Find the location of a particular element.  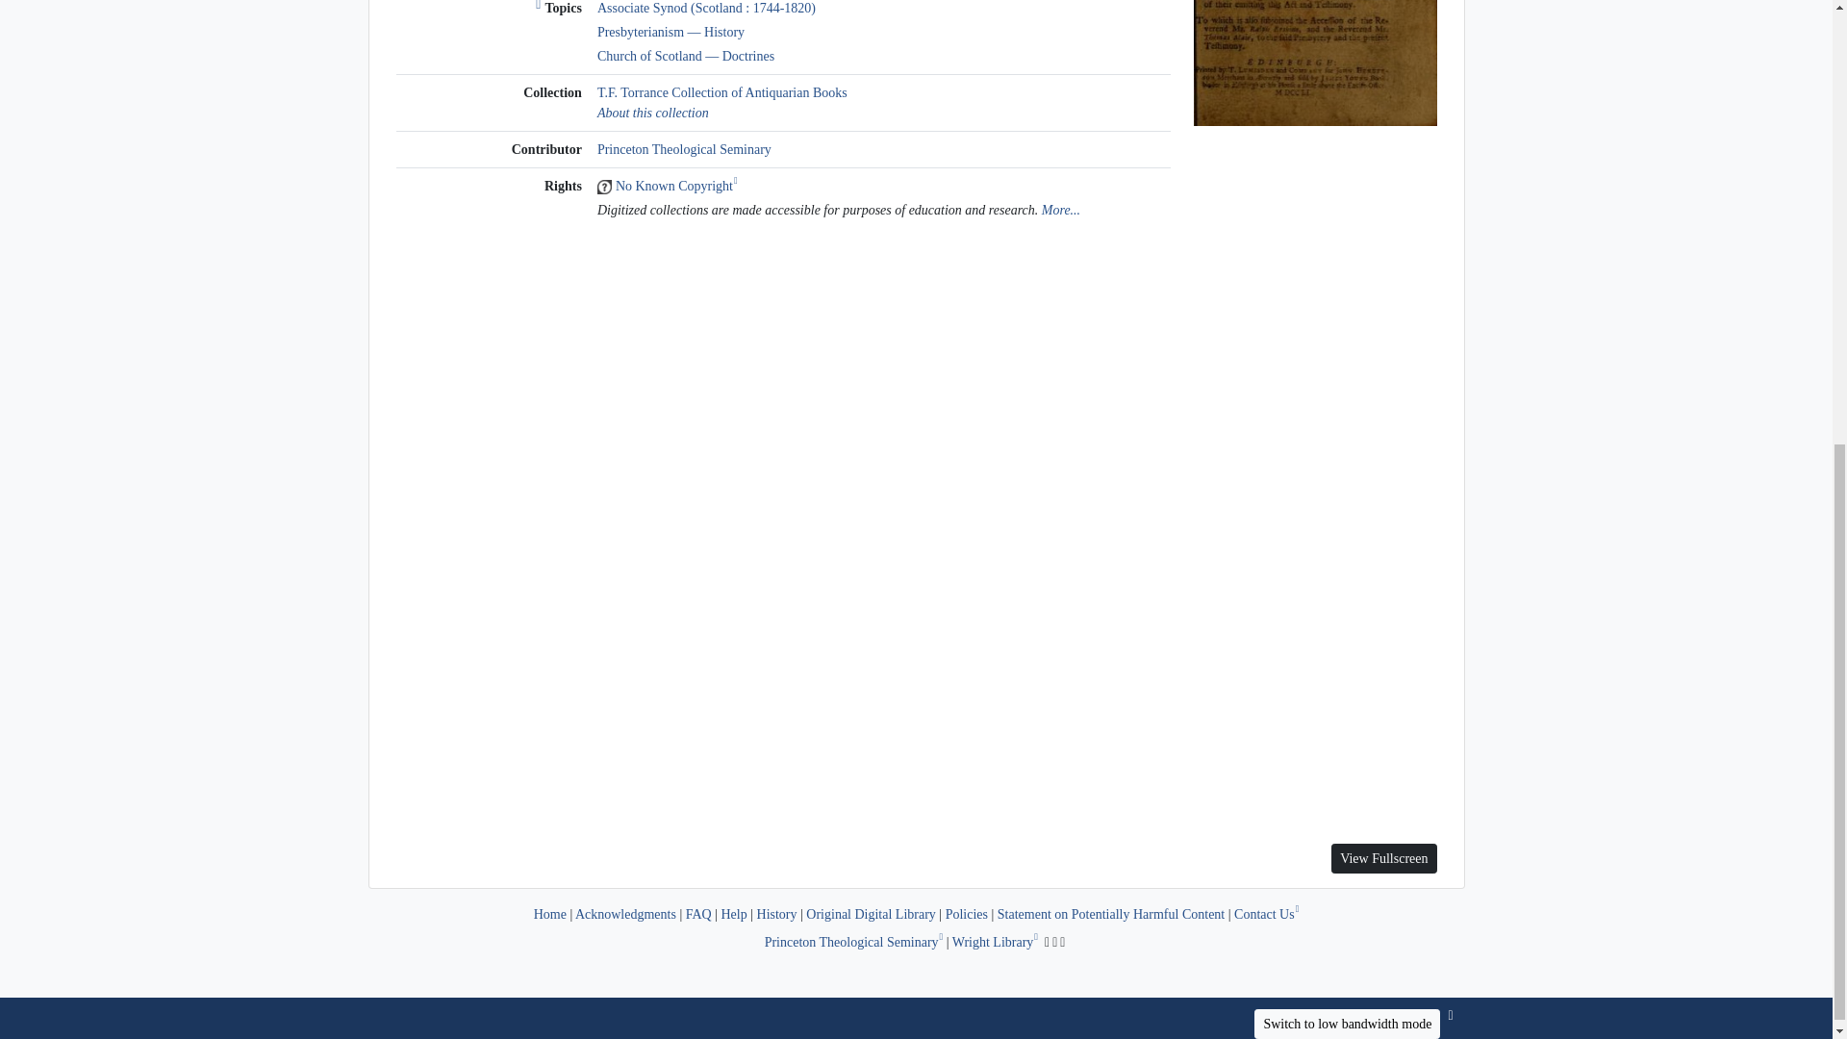

View all items with this topic is located at coordinates (706, 8).